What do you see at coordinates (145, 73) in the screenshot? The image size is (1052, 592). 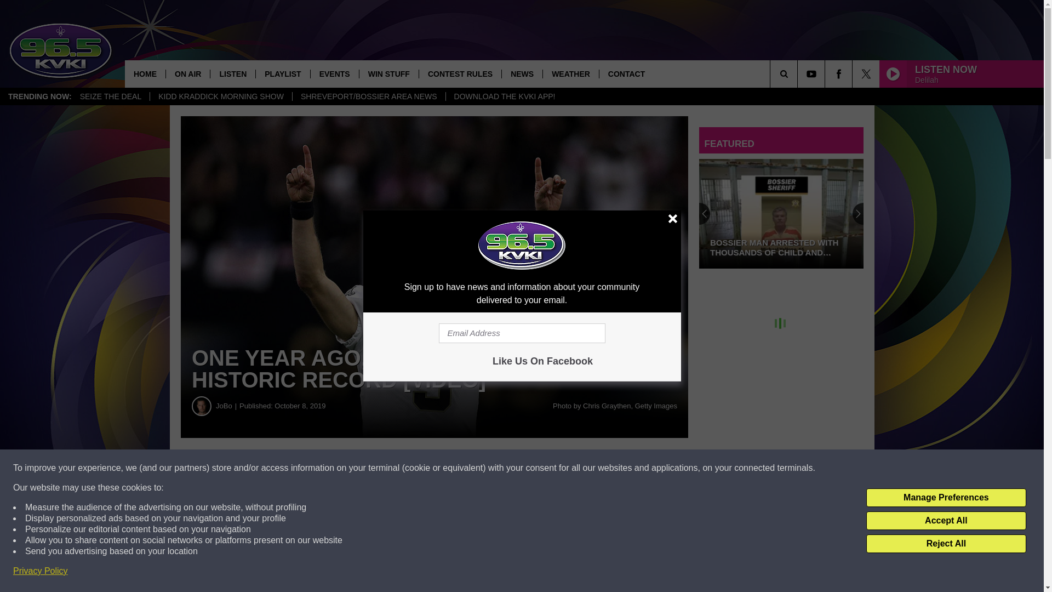 I see `HOME` at bounding box center [145, 73].